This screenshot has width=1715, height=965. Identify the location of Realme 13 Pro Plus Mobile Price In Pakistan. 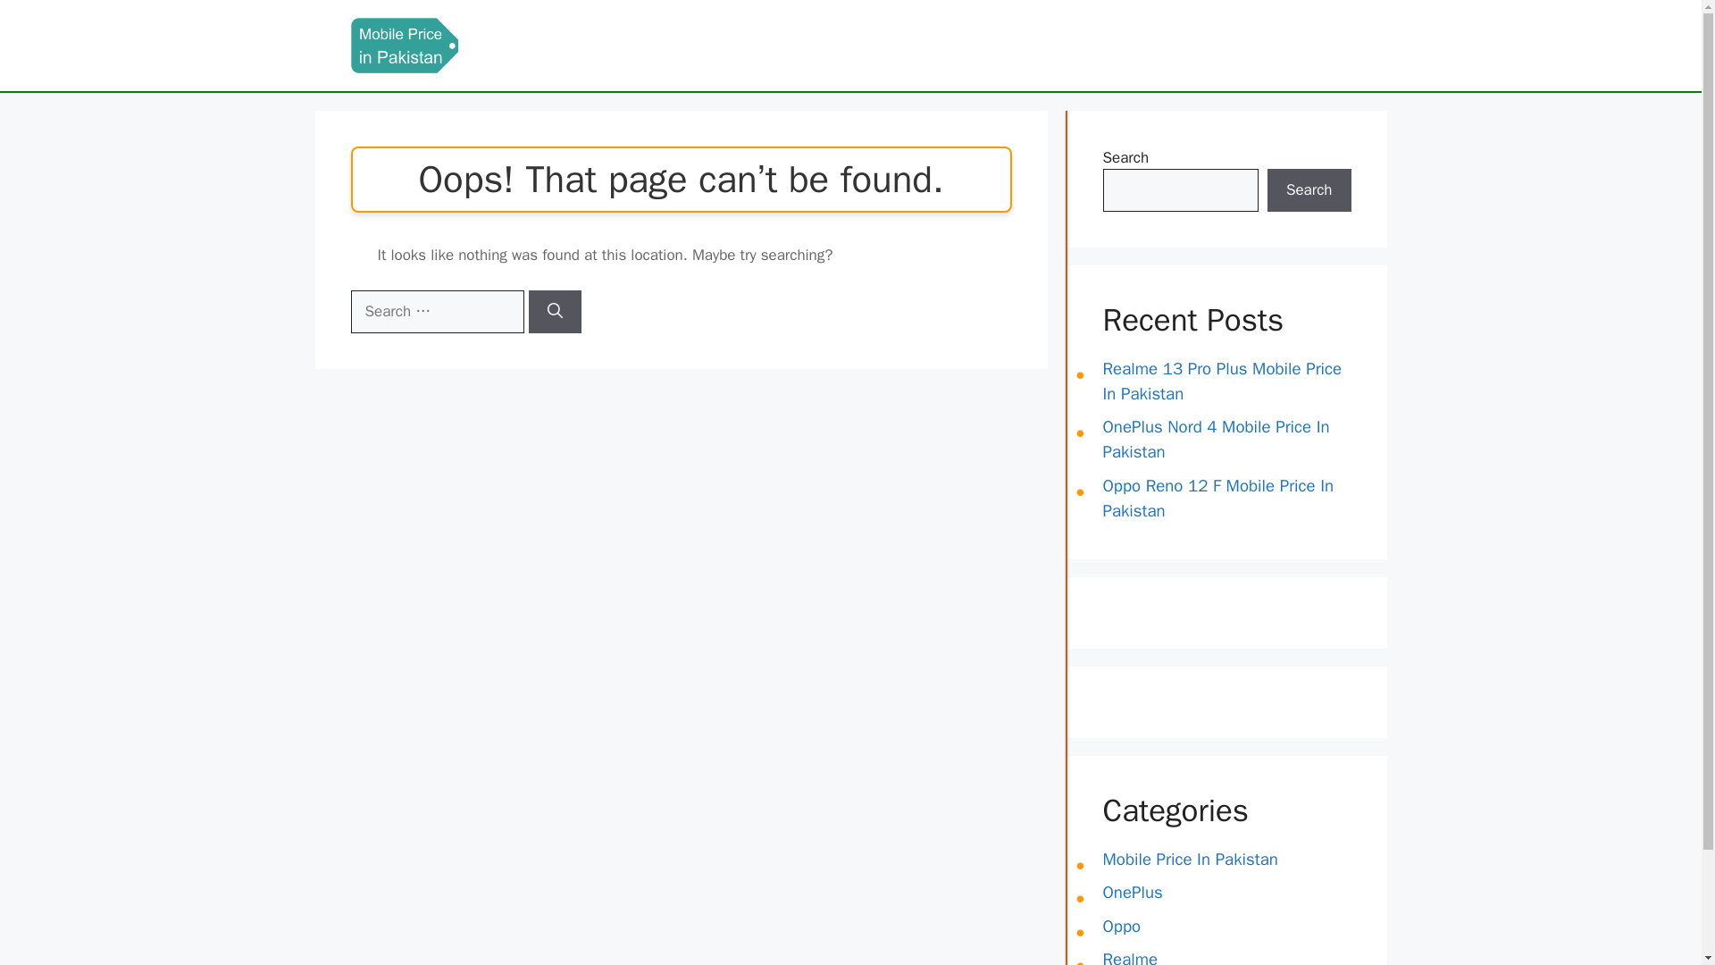
(1222, 381).